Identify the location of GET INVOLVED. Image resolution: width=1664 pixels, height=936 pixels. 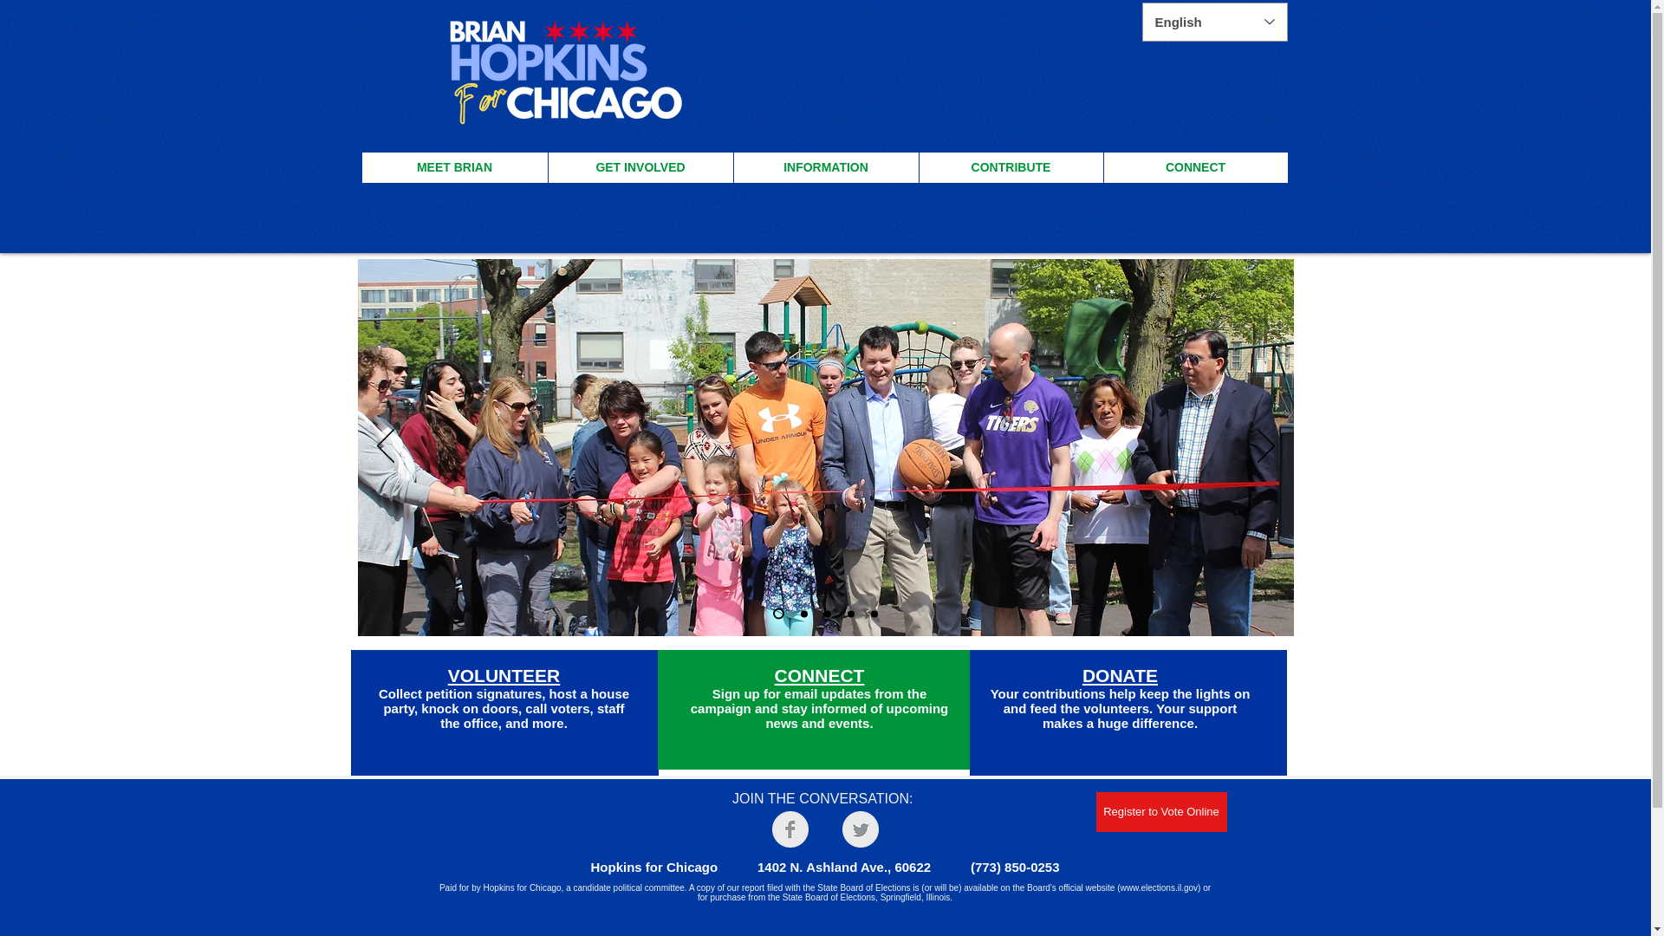
(640, 167).